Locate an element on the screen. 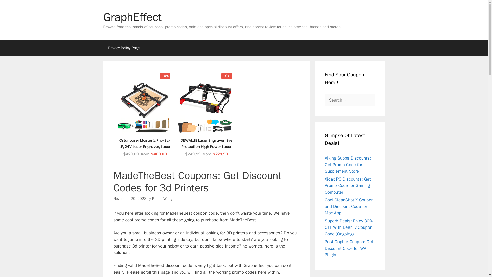 The height and width of the screenshot is (277, 492). GraphEffect is located at coordinates (132, 17).